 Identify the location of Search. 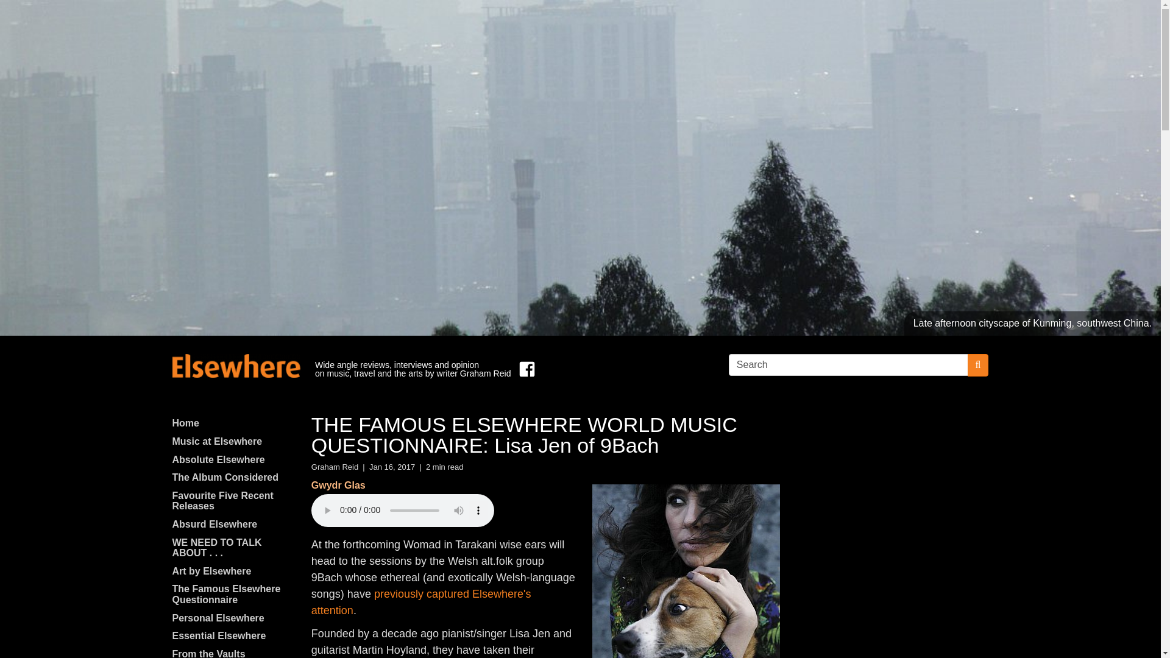
(848, 364).